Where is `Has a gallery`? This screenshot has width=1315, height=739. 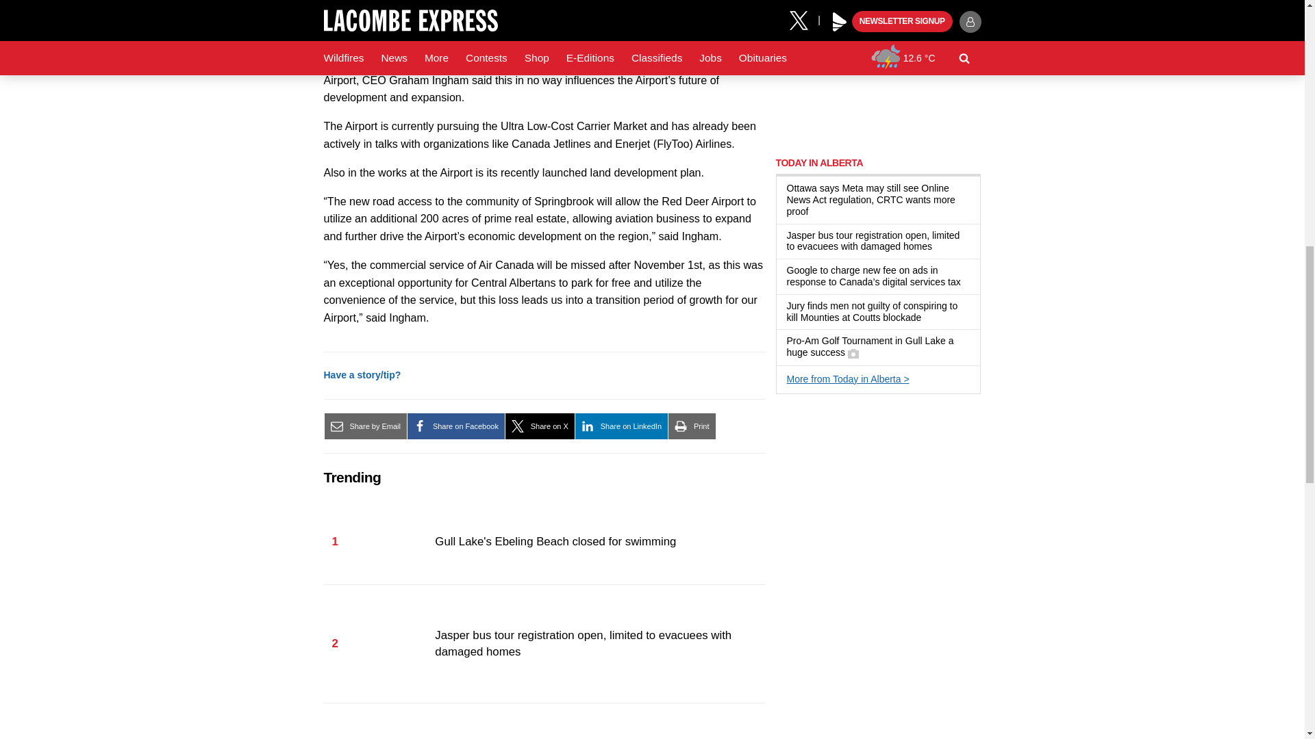
Has a gallery is located at coordinates (853, 353).